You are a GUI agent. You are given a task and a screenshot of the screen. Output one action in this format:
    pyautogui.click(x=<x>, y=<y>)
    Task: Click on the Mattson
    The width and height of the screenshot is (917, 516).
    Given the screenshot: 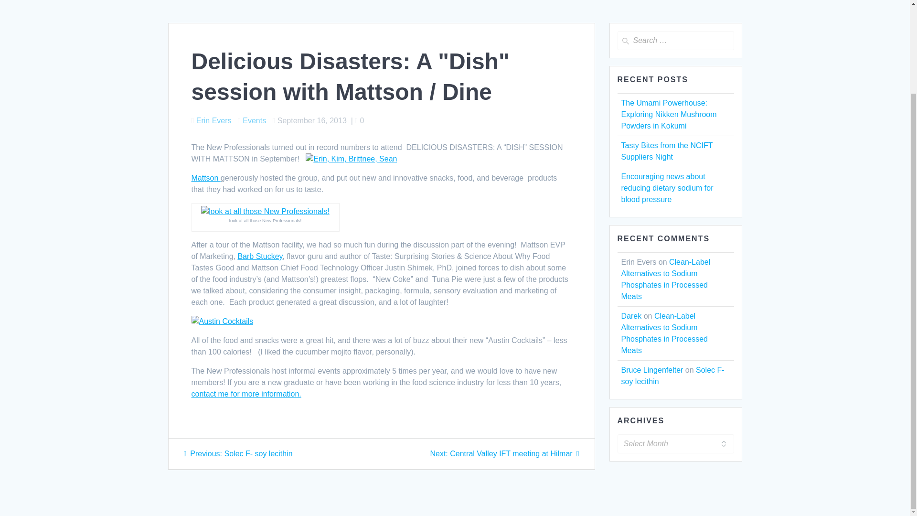 What is the action you would take?
    pyautogui.click(x=504, y=453)
    